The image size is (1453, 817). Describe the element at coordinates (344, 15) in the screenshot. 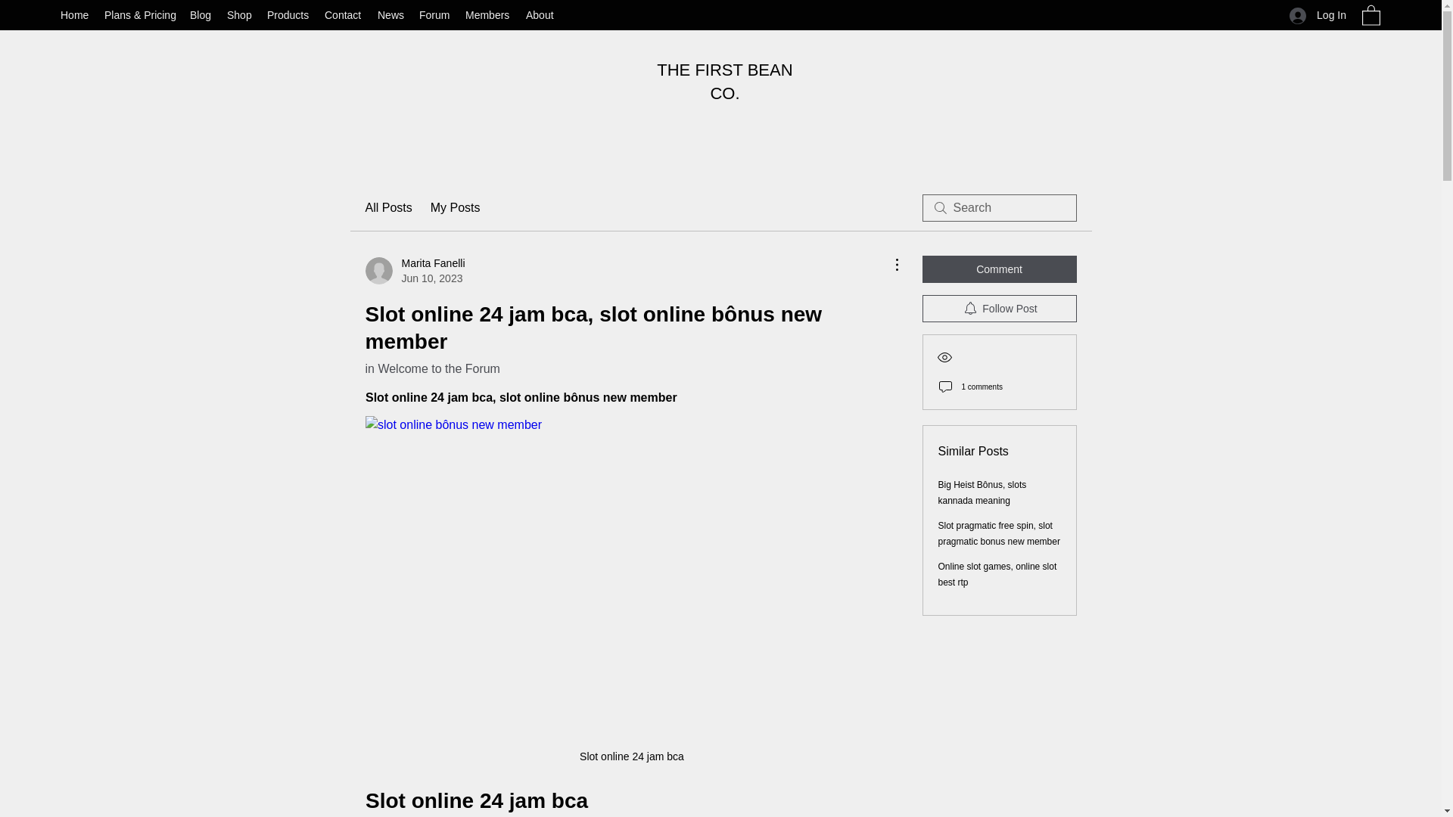

I see `Contact` at that location.